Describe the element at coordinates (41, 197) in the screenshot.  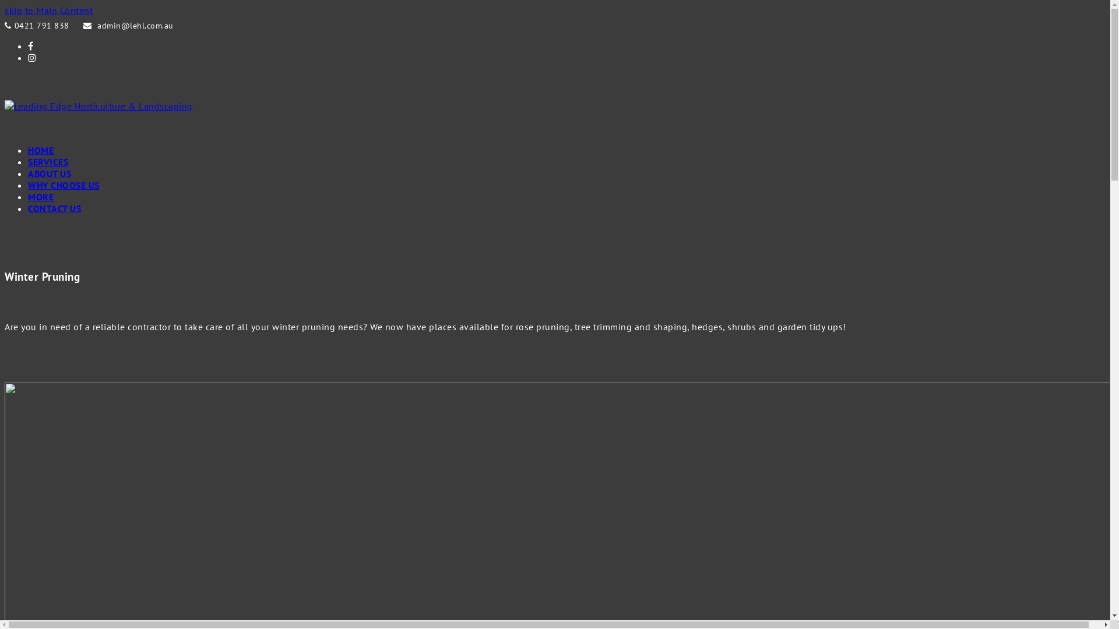
I see `MORE` at that location.